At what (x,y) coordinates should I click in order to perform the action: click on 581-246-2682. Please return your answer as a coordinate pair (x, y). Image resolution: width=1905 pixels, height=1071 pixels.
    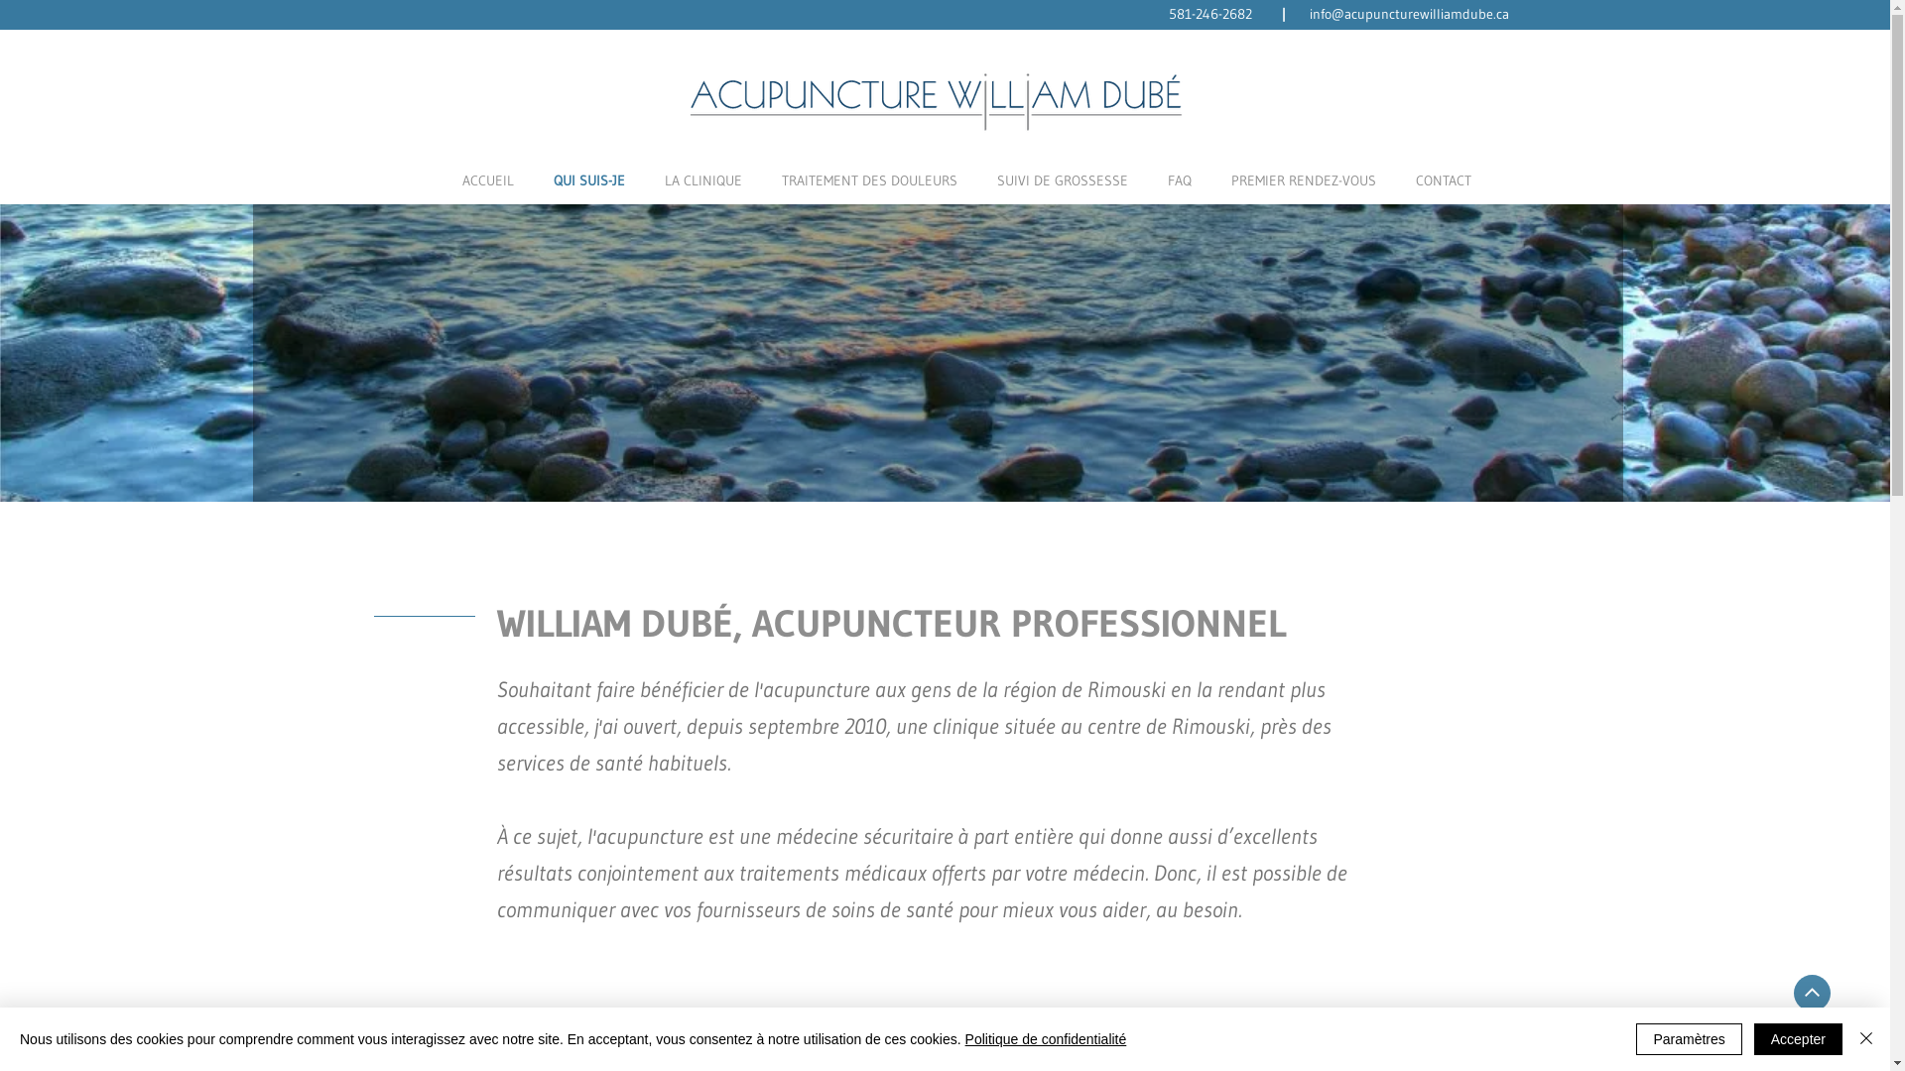
    Looking at the image, I should click on (1210, 14).